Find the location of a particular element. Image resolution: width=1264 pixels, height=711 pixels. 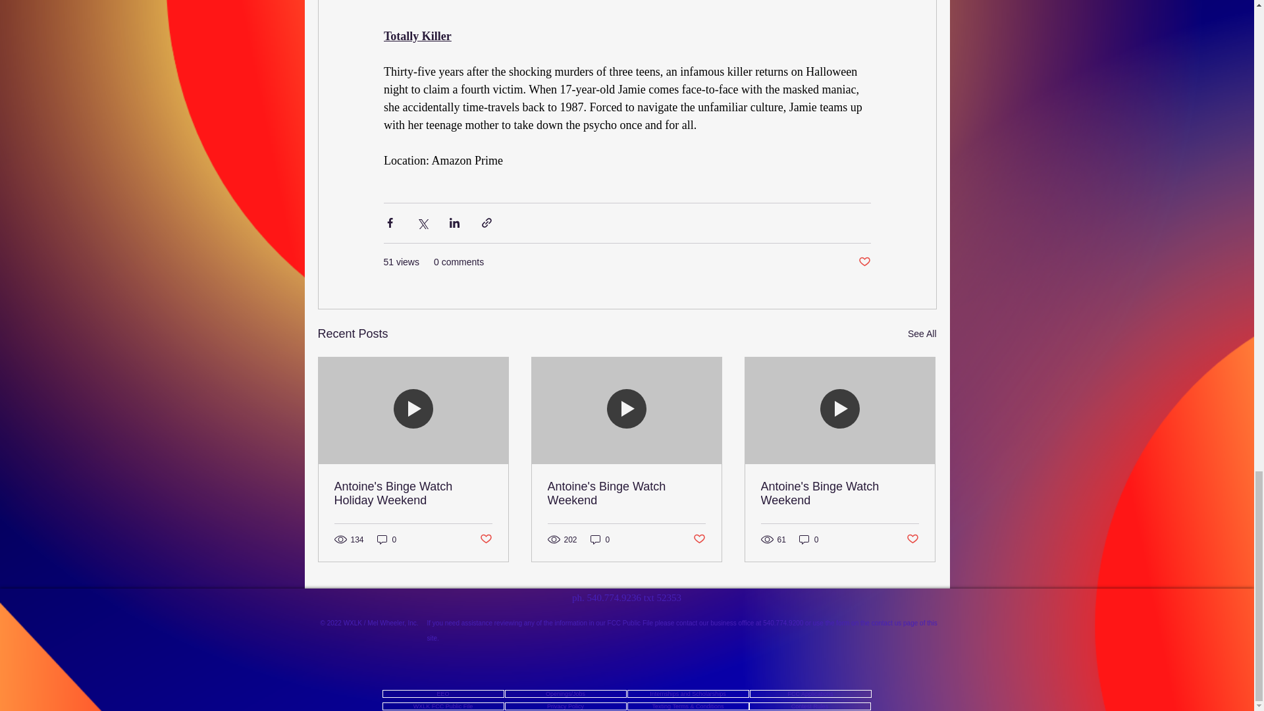

Post not marked as liked is located at coordinates (485, 539).